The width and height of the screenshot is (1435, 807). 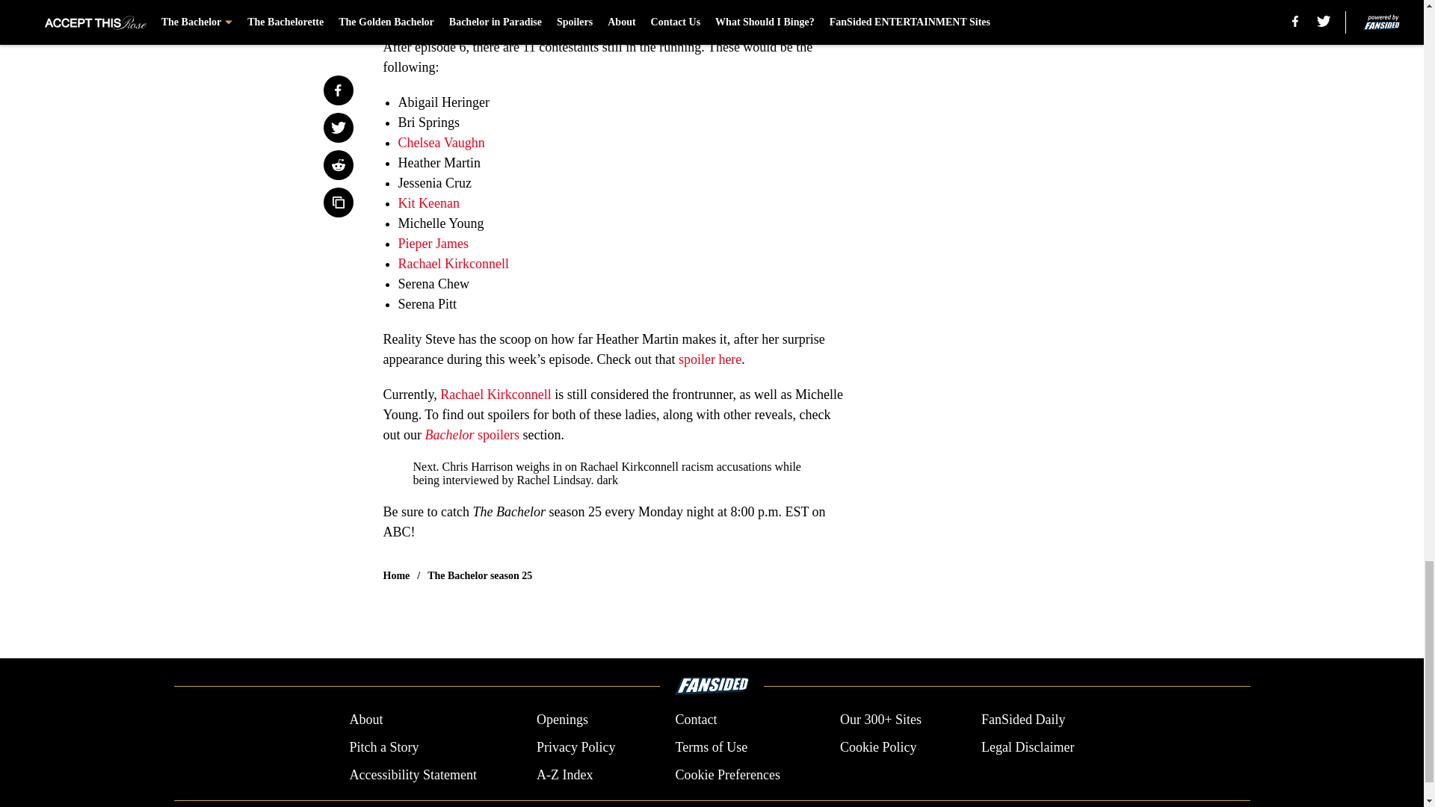 What do you see at coordinates (383, 747) in the screenshot?
I see `Pitch a Story` at bounding box center [383, 747].